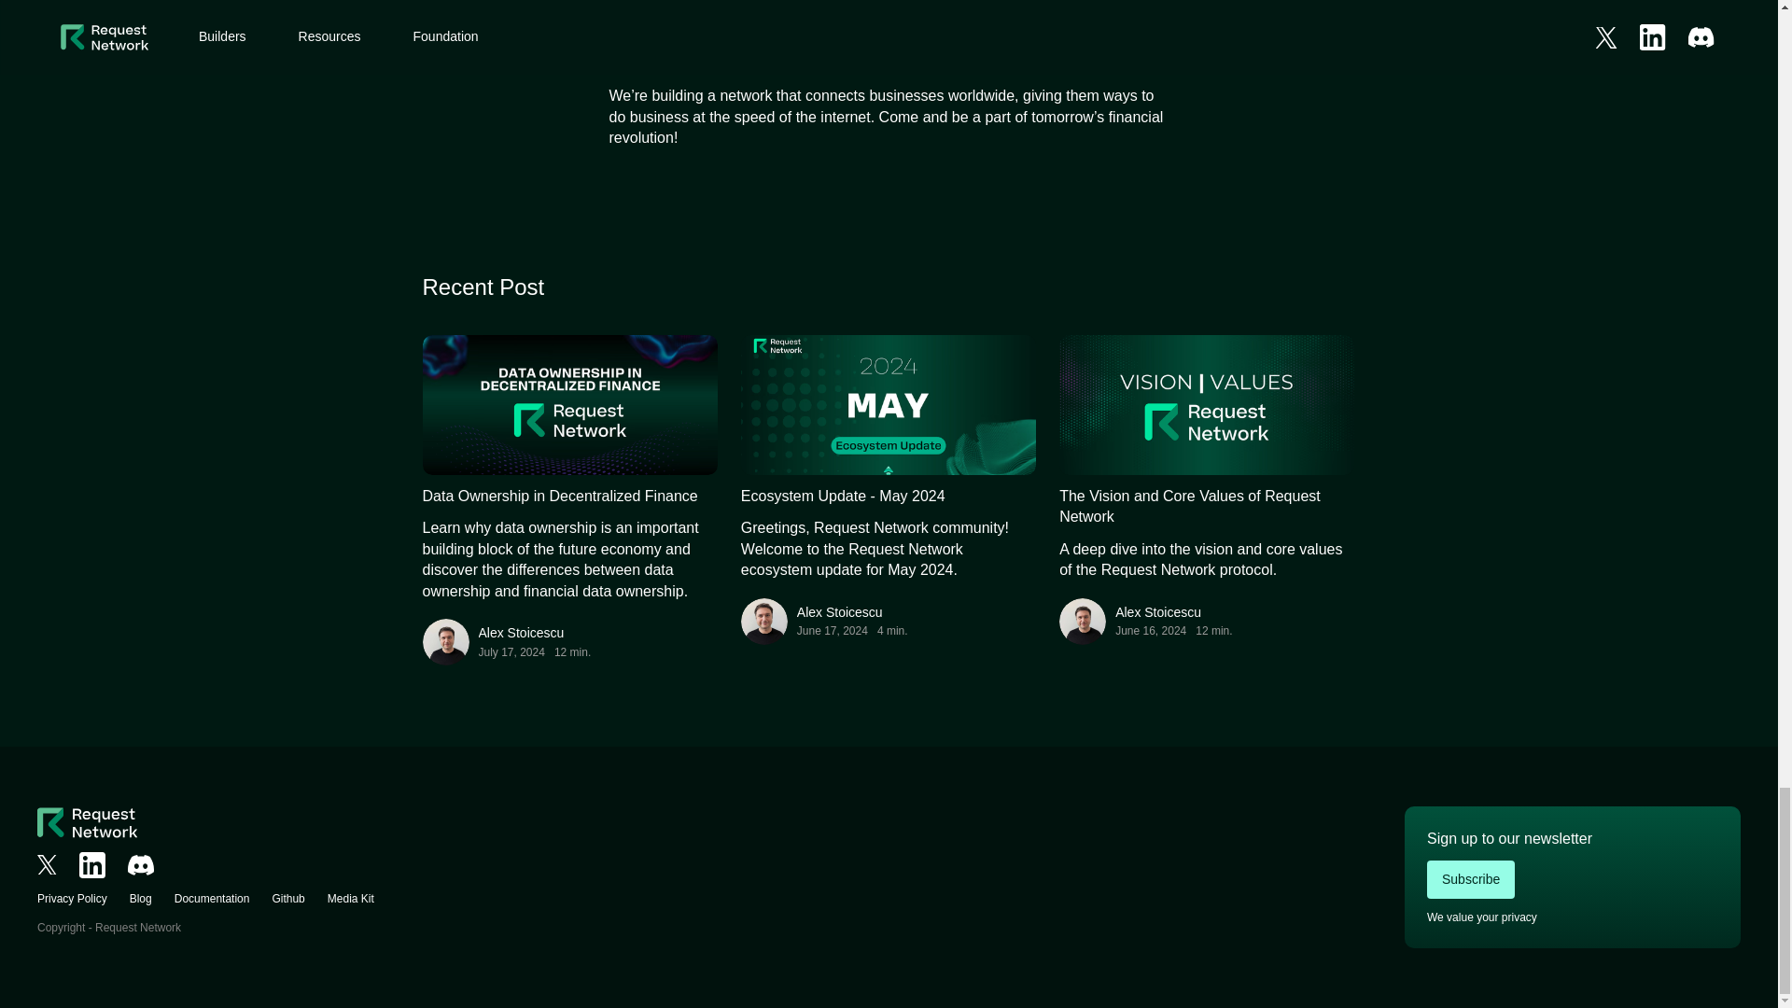 The width and height of the screenshot is (1792, 1008). What do you see at coordinates (351, 899) in the screenshot?
I see `Media Kit` at bounding box center [351, 899].